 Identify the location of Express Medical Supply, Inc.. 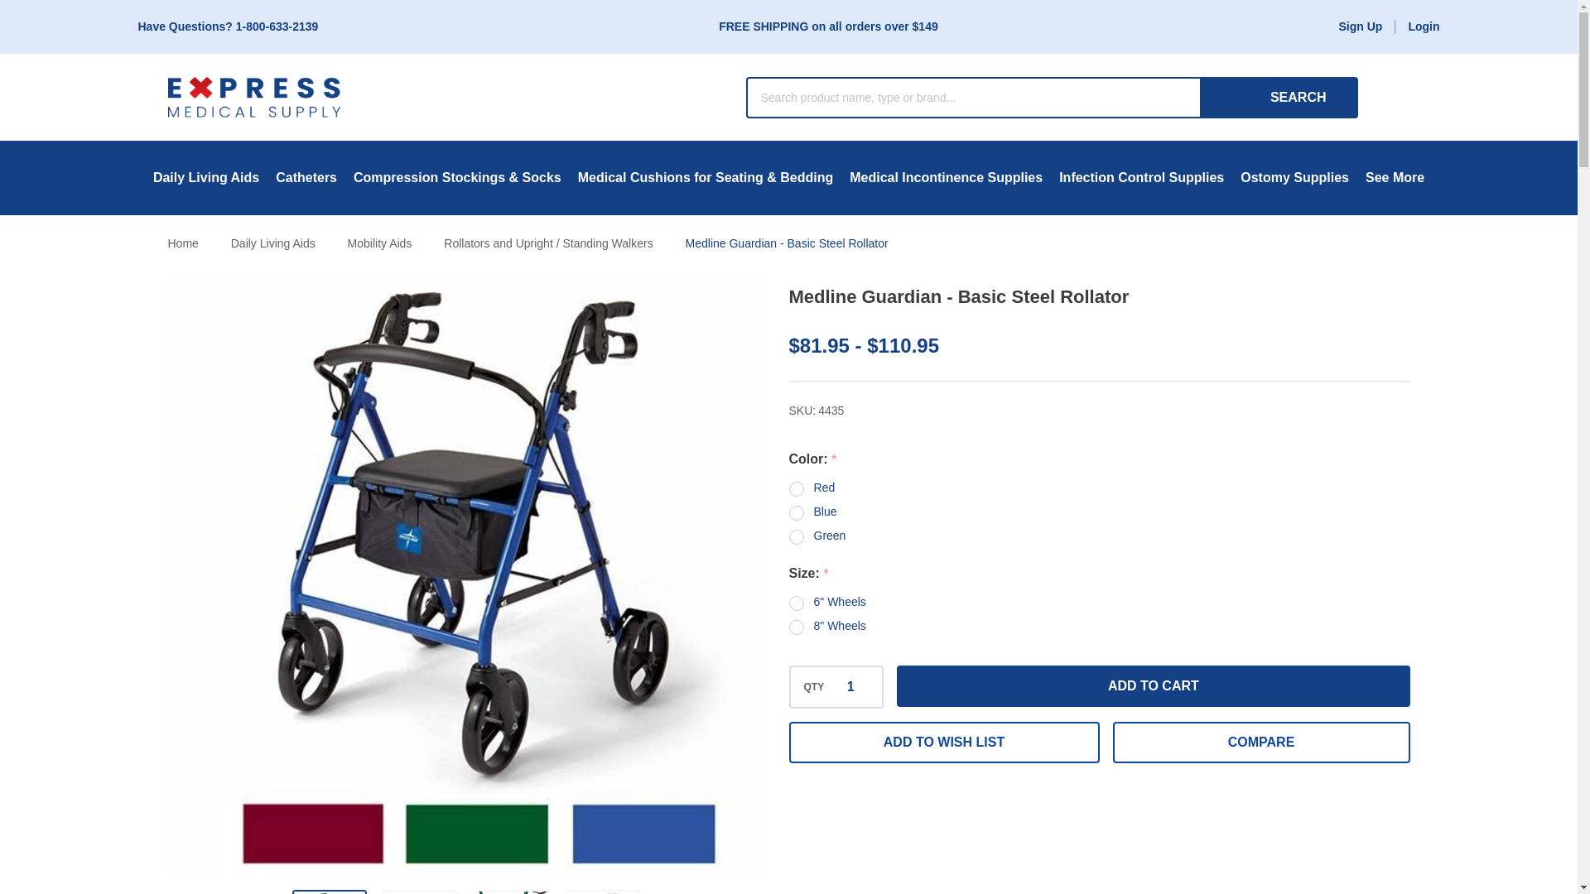
(253, 96).